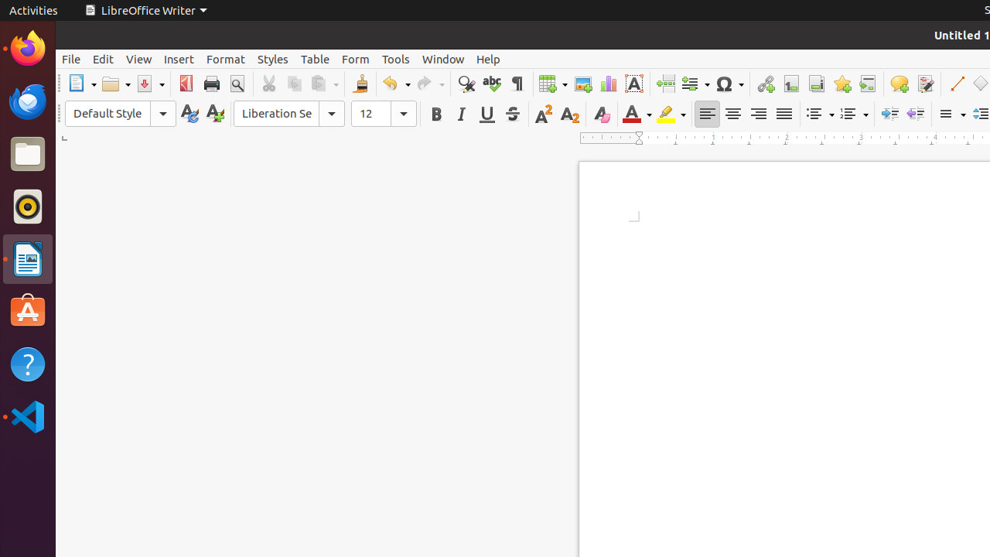  What do you see at coordinates (226, 59) in the screenshot?
I see `Format` at bounding box center [226, 59].